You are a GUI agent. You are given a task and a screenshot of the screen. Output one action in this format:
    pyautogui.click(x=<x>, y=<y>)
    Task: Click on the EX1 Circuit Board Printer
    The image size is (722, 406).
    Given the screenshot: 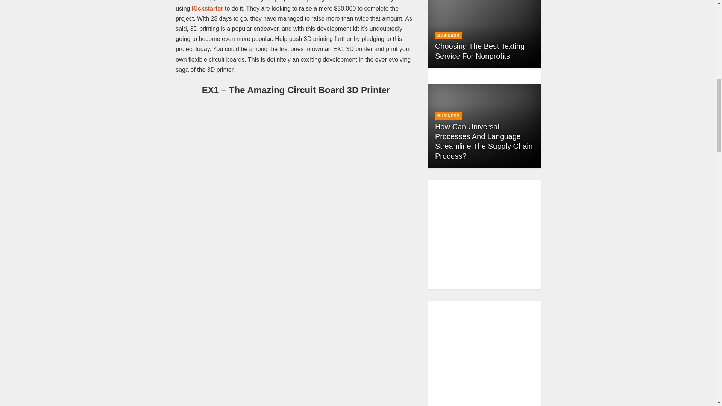 What is the action you would take?
    pyautogui.click(x=296, y=322)
    